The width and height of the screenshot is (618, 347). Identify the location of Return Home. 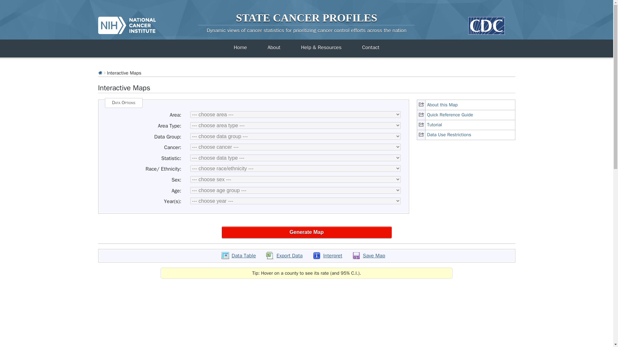
(306, 30).